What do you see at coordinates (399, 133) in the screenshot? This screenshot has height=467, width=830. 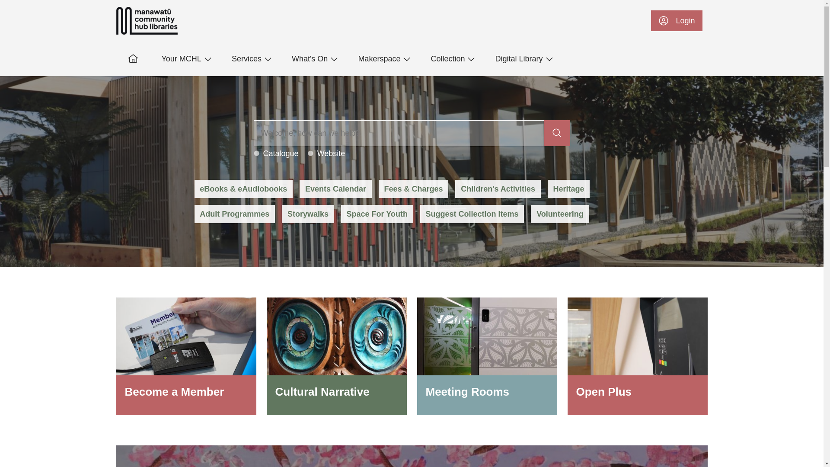 I see `Search` at bounding box center [399, 133].